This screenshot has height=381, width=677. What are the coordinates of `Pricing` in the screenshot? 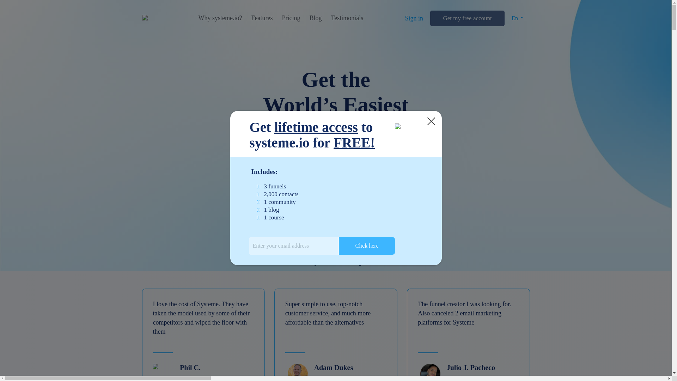 It's located at (291, 18).